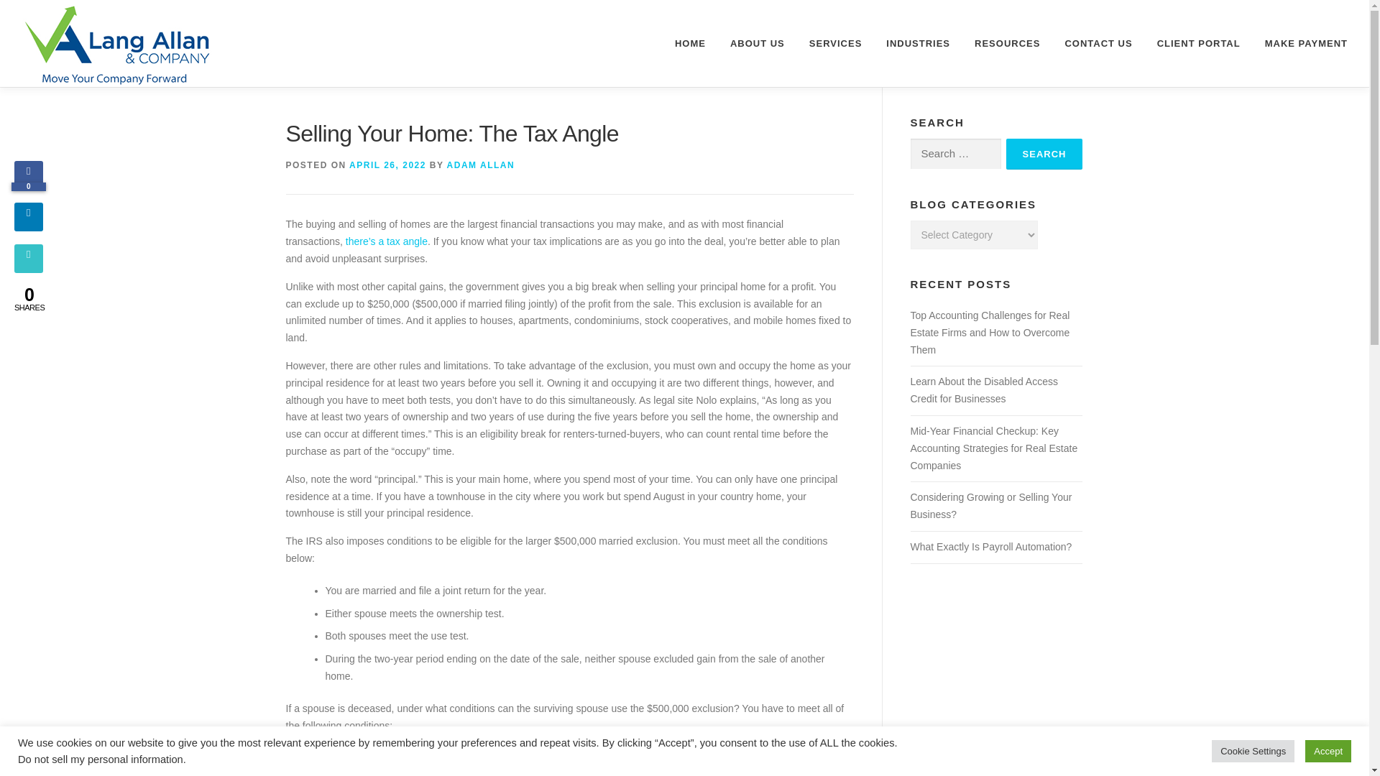 This screenshot has height=776, width=1380. I want to click on Share on Facebook, so click(28, 185).